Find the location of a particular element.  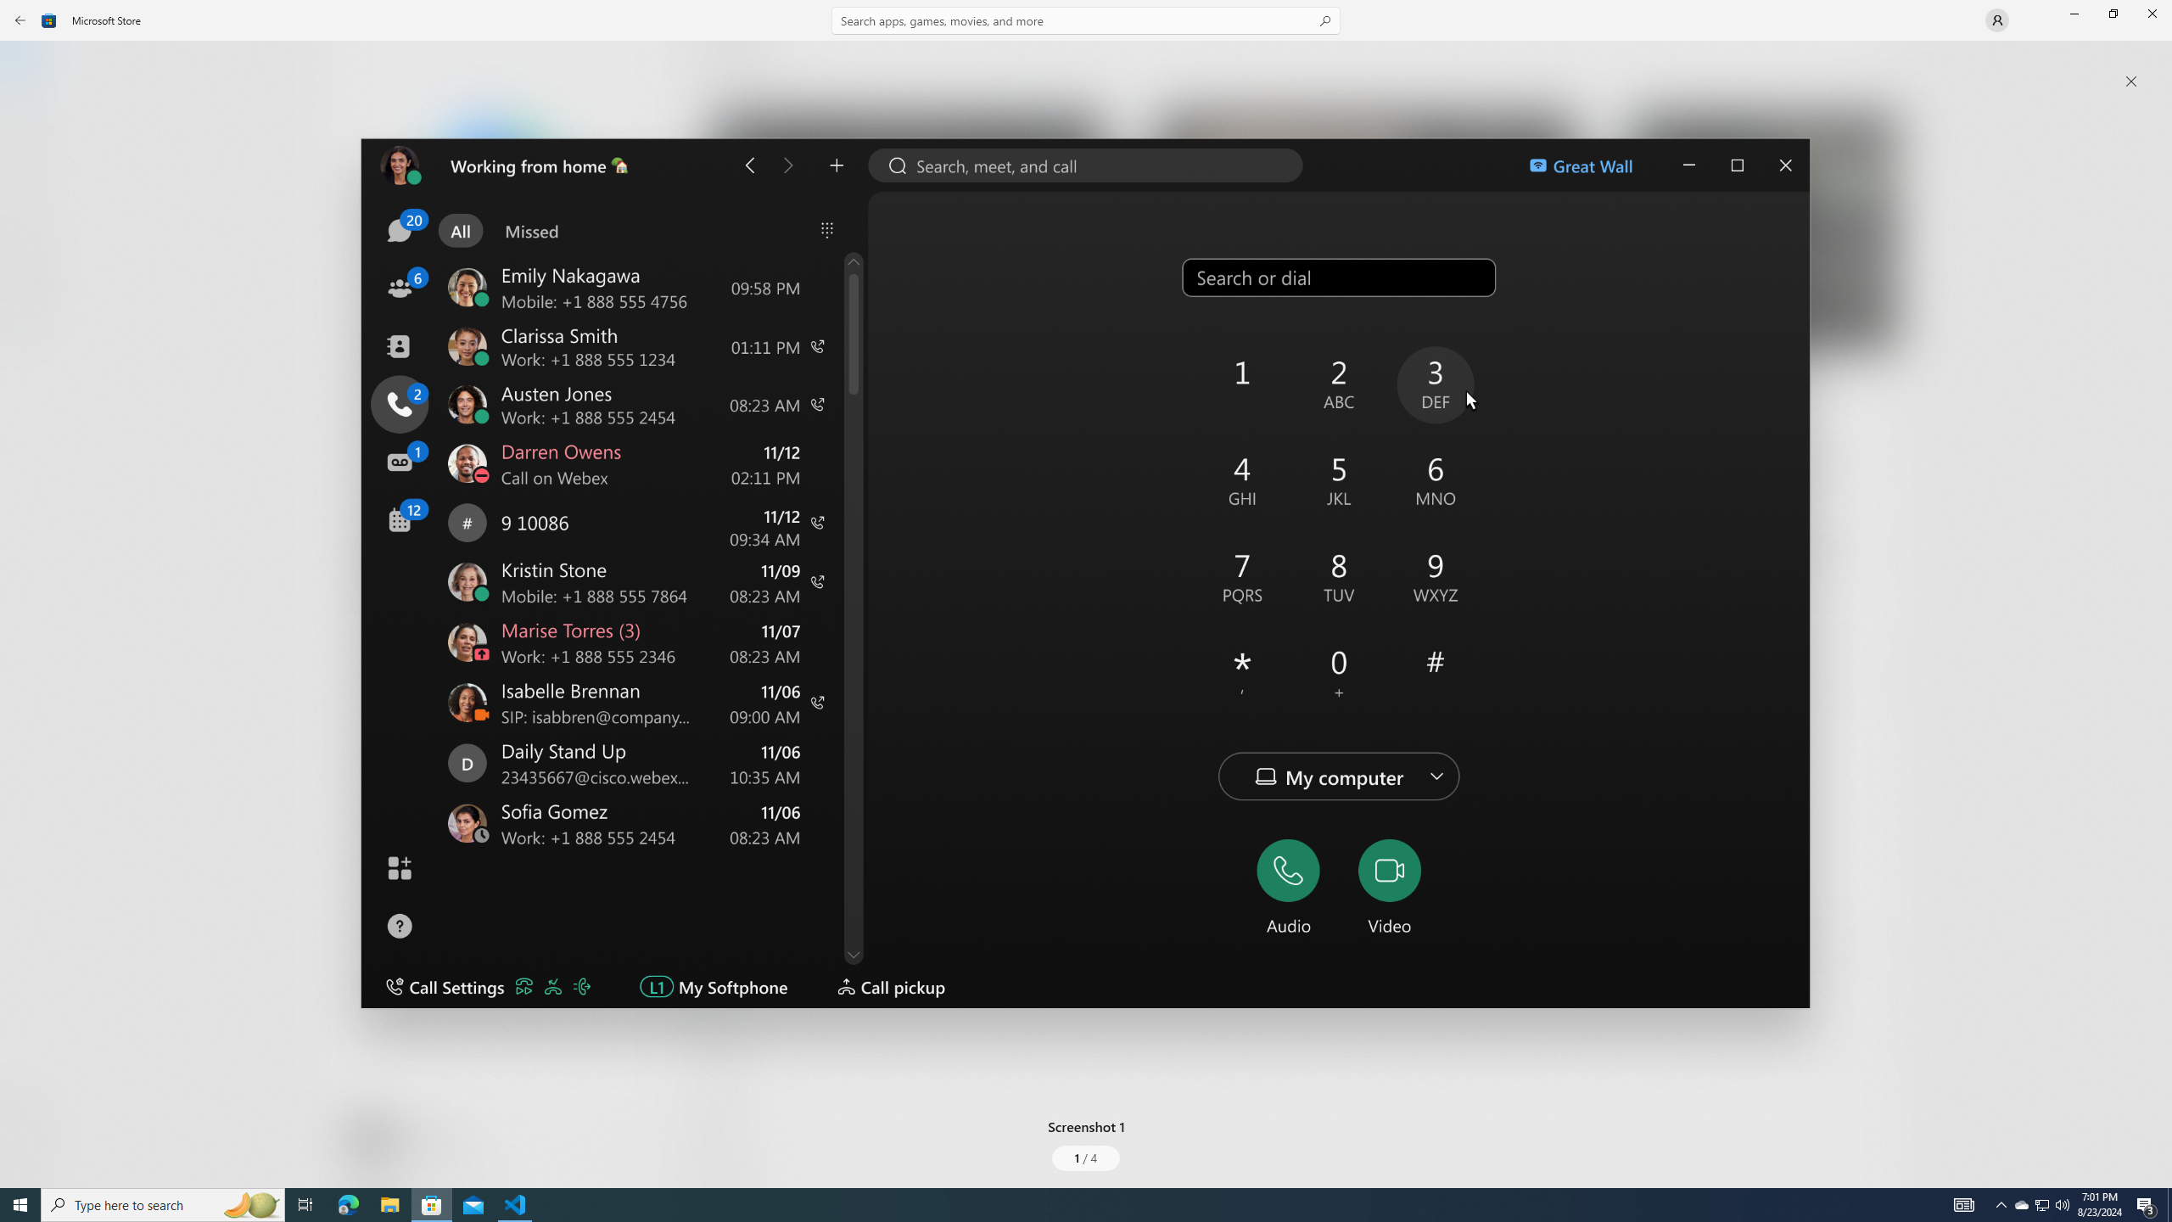

Screenshot 3 is located at coordinates (1755, 238).